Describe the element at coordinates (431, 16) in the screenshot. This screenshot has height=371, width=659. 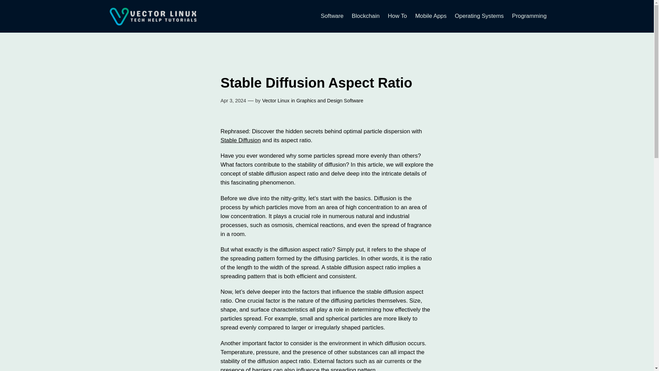
I see `Mobile Apps` at that location.